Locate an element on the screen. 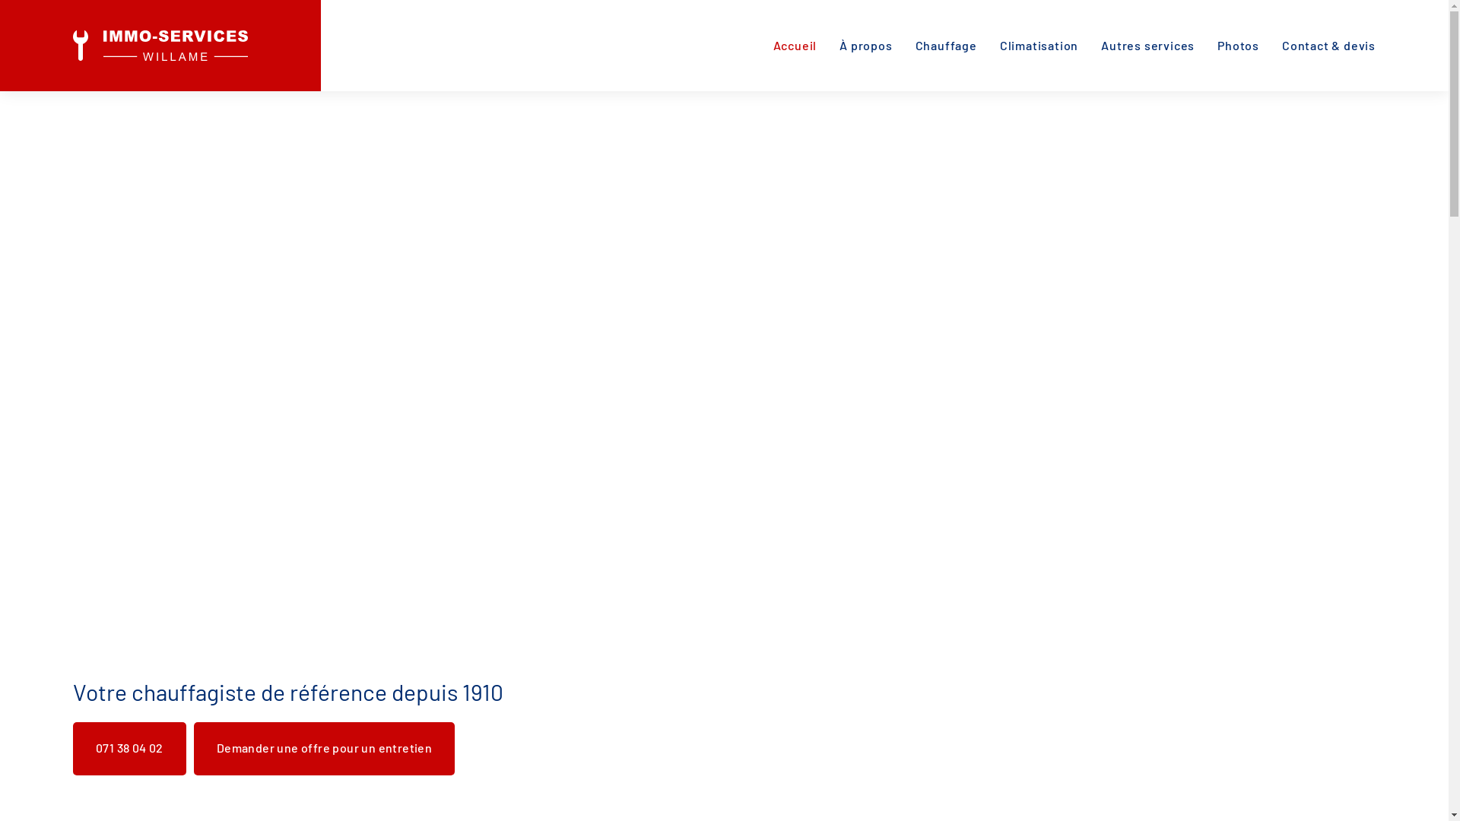 The height and width of the screenshot is (821, 1460). Chauffage is located at coordinates (946, 46).